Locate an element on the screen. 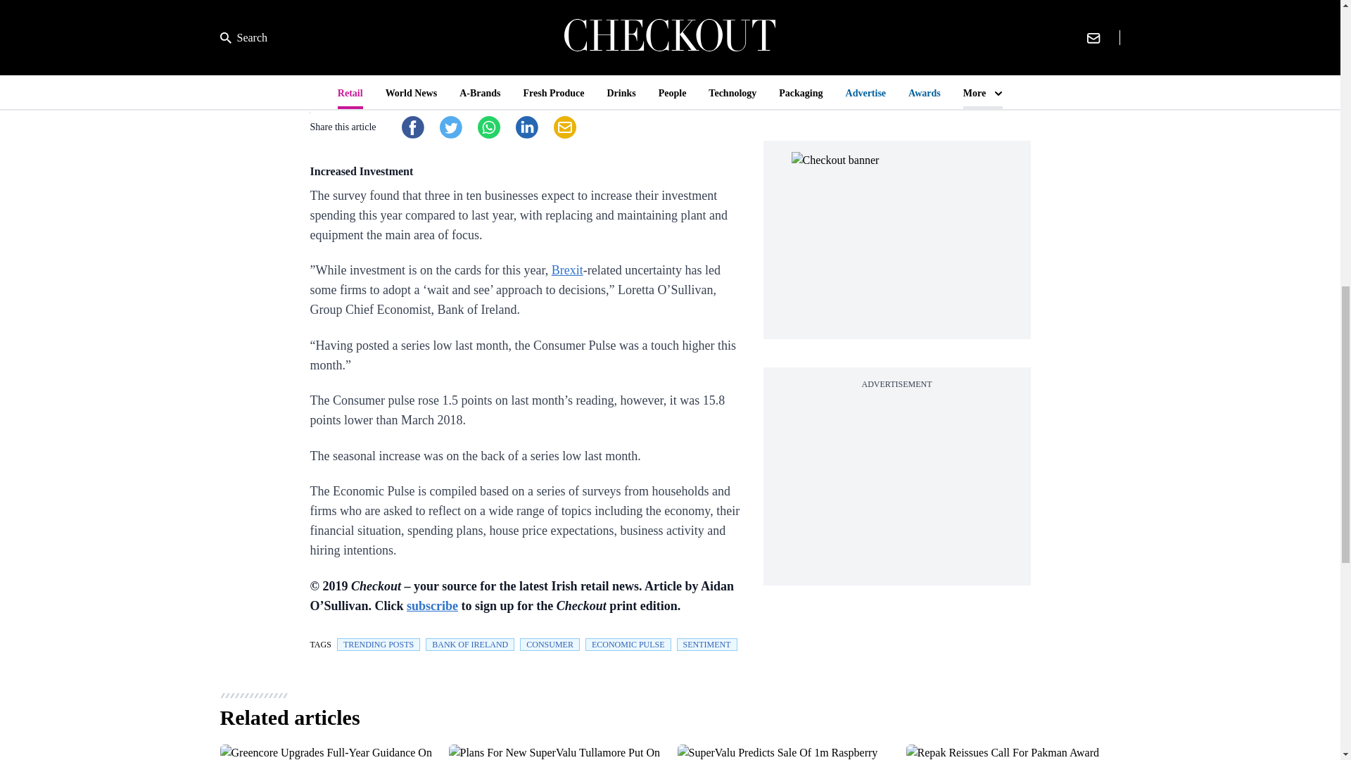 The width and height of the screenshot is (1351, 760). Brexit is located at coordinates (567, 270).